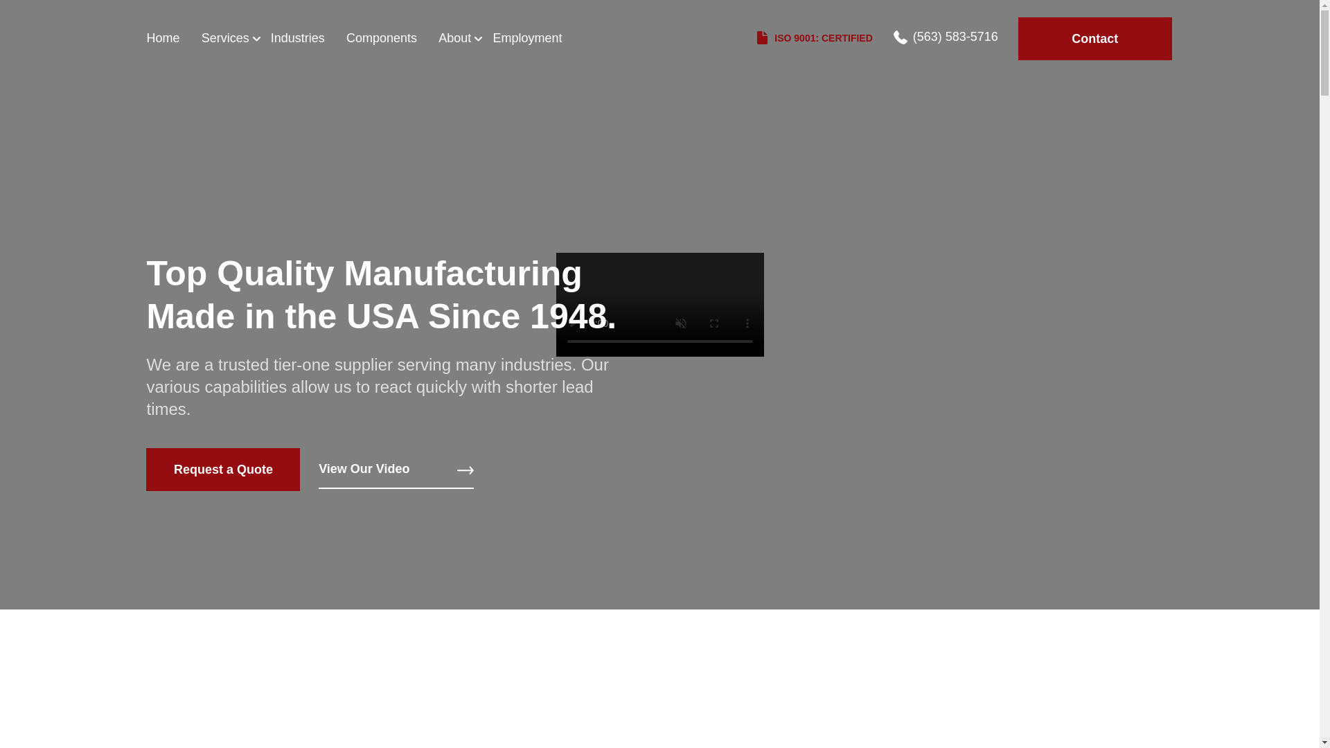  I want to click on Contact, so click(1094, 39).